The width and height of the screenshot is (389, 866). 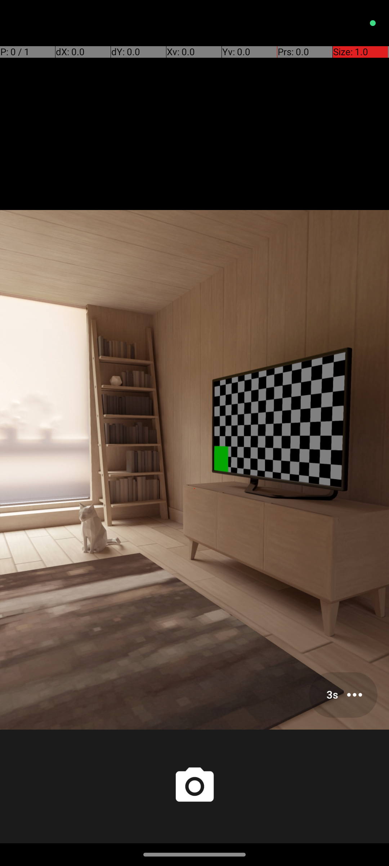 What do you see at coordinates (343, 695) in the screenshot?
I see `Options` at bounding box center [343, 695].